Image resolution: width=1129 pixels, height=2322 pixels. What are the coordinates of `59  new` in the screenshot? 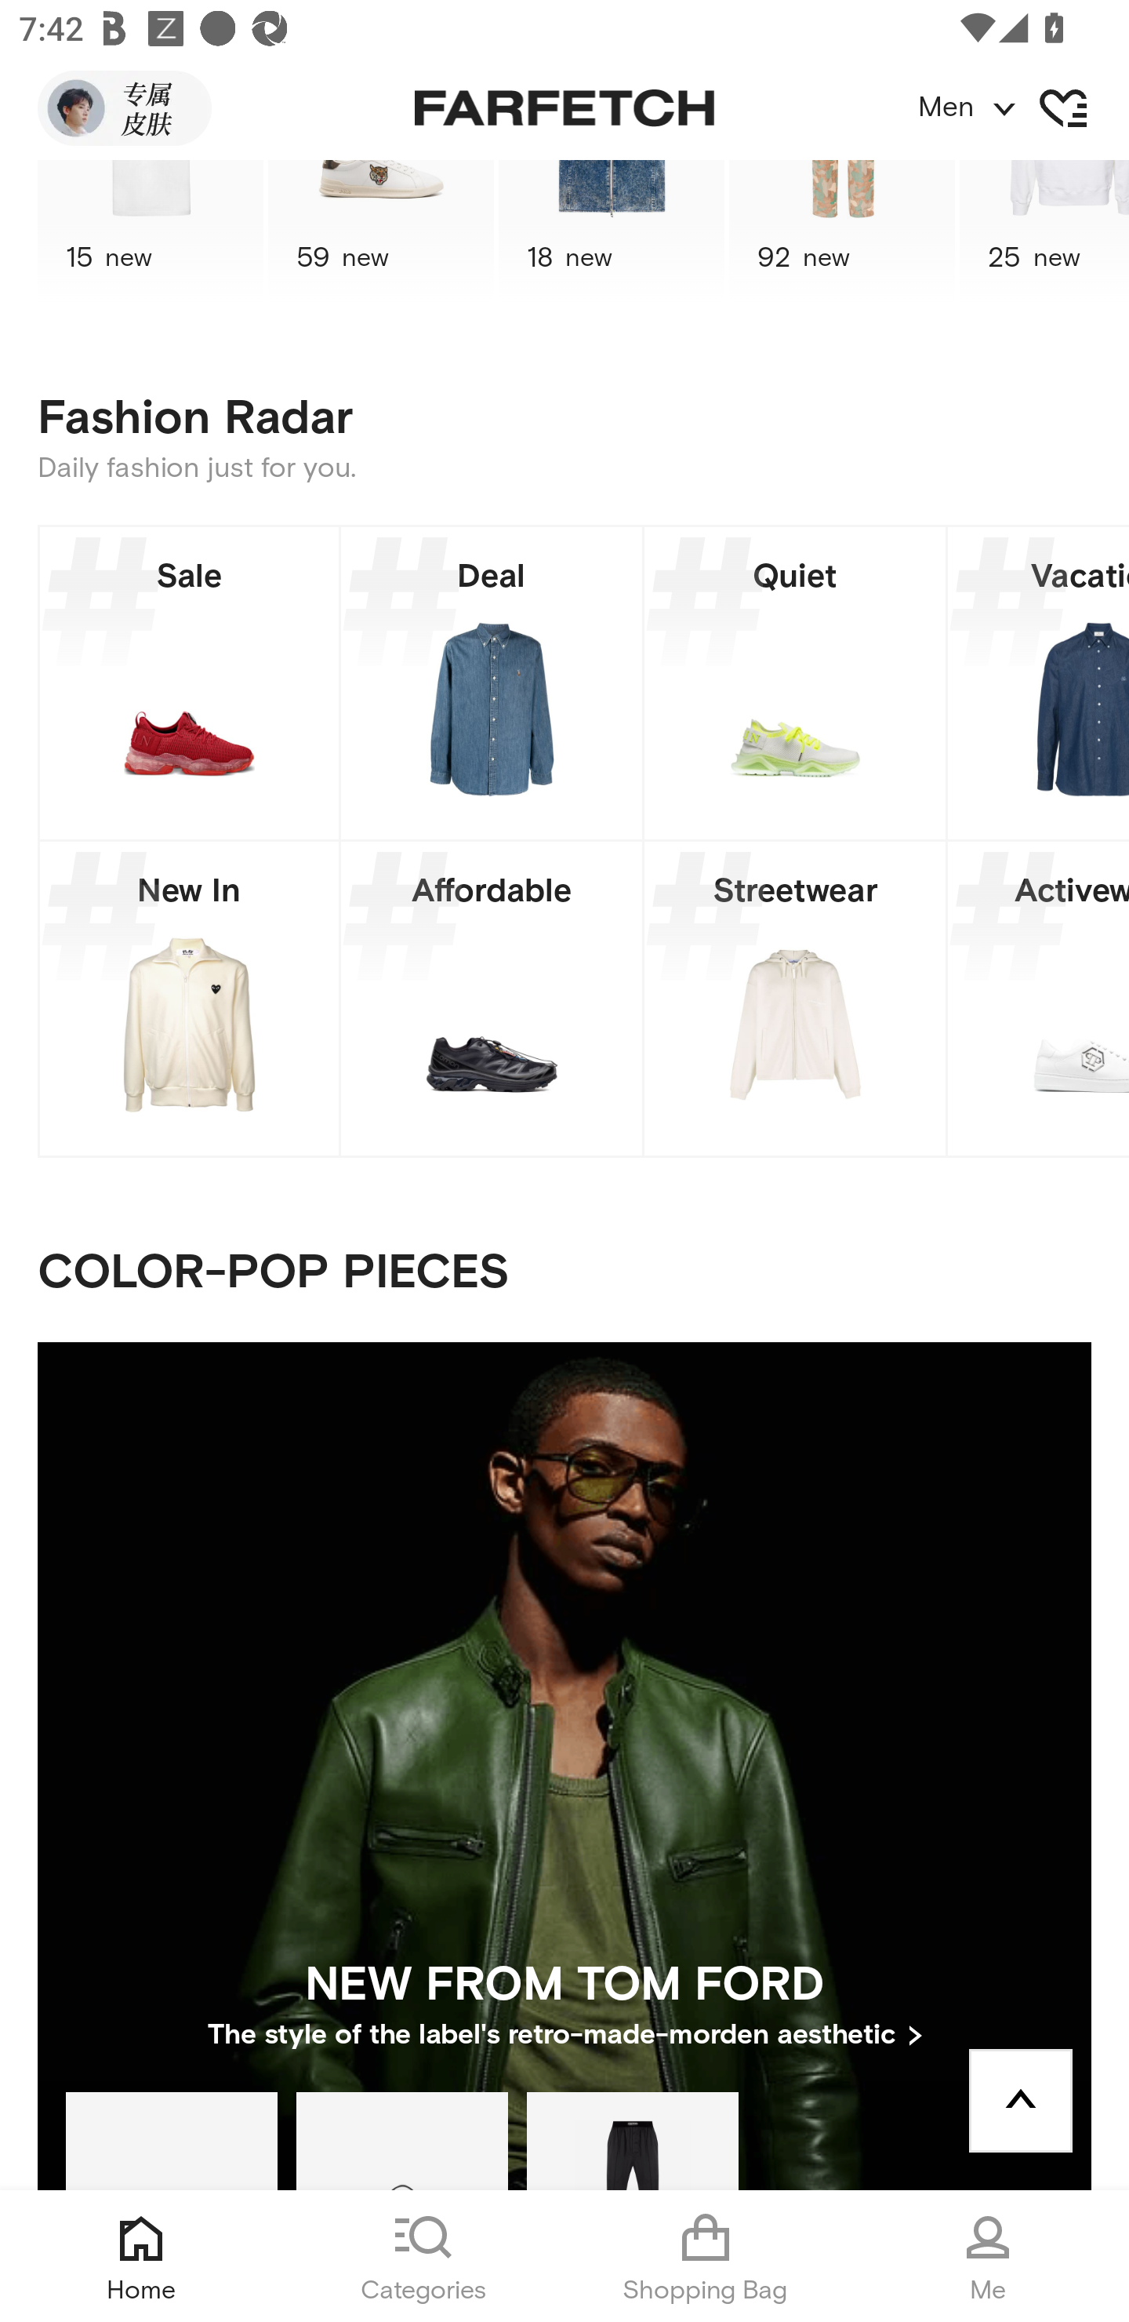 It's located at (381, 232).